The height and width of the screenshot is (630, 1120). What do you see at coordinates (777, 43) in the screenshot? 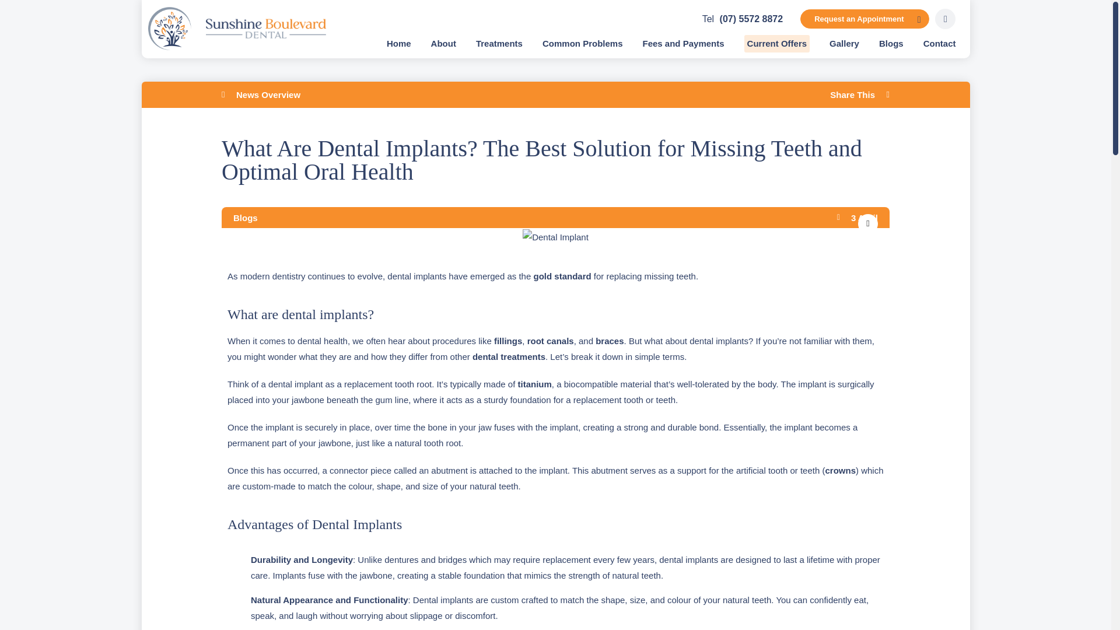
I see `Current Offers` at bounding box center [777, 43].